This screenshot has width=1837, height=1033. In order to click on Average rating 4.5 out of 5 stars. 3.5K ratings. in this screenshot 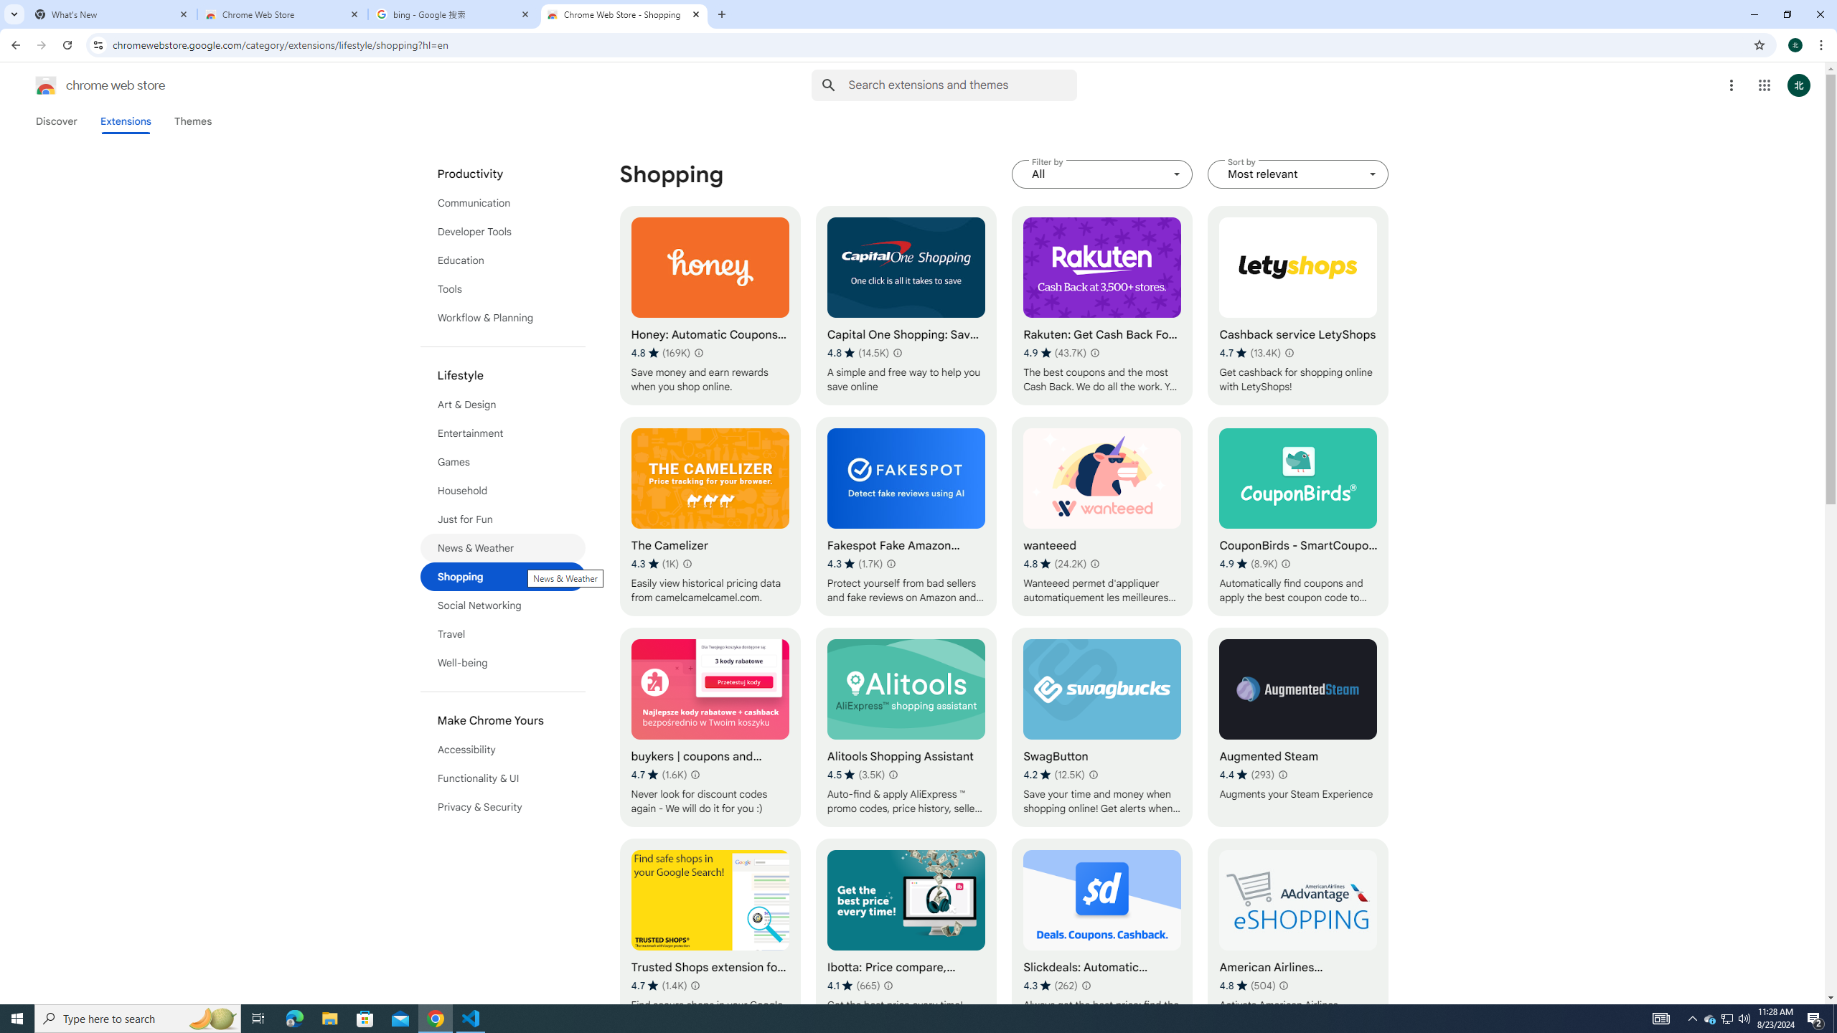, I will do `click(855, 775)`.